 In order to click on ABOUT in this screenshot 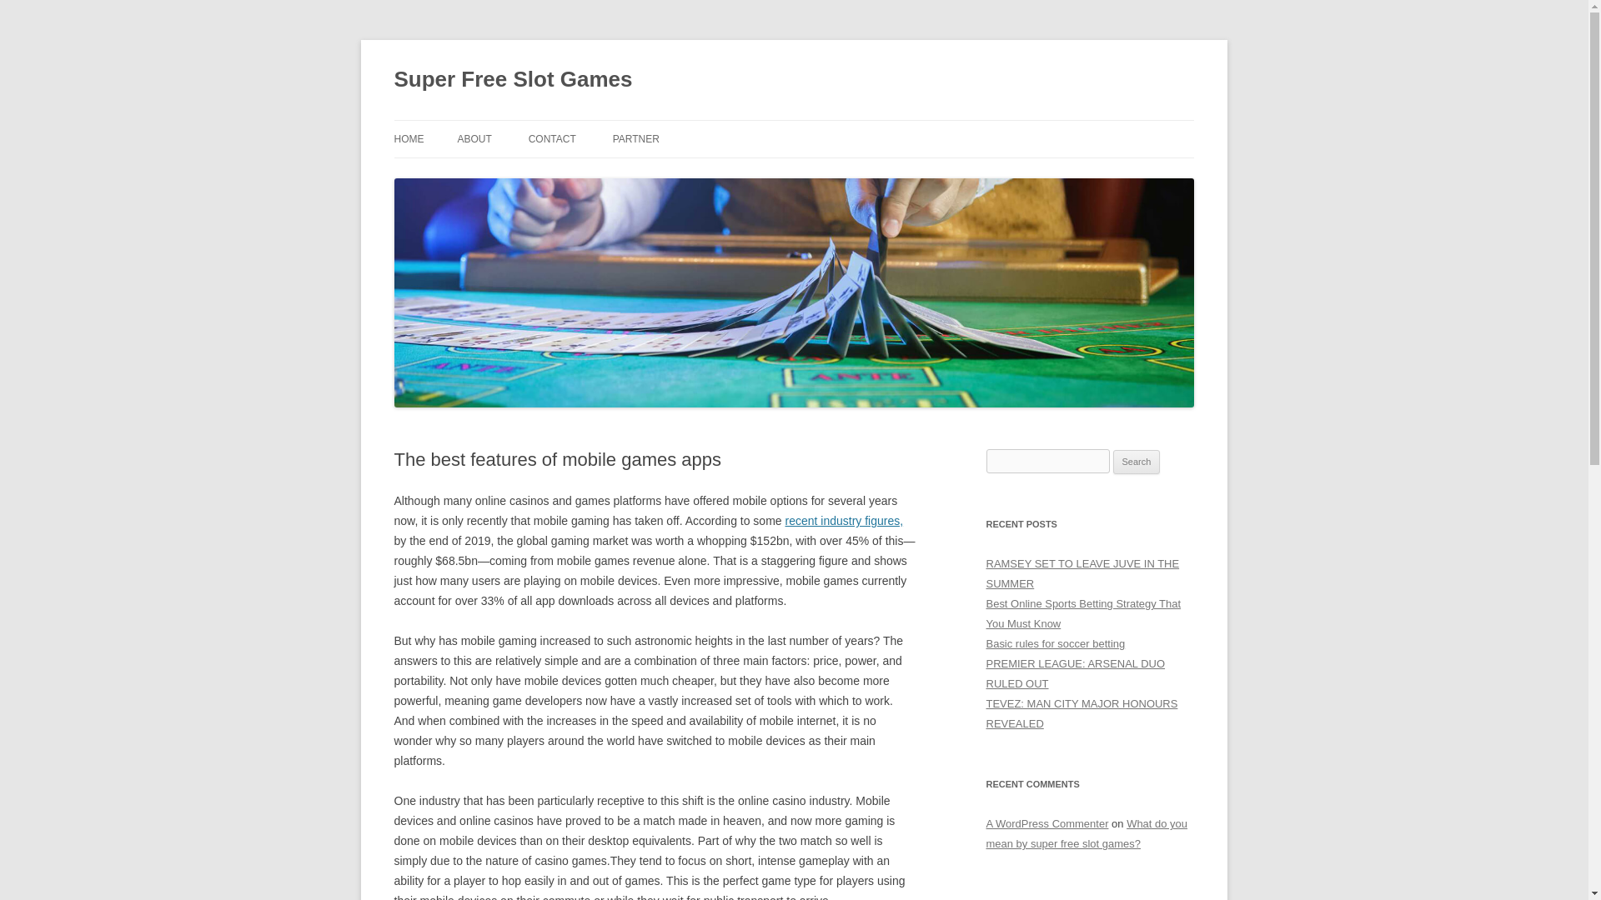, I will do `click(474, 138)`.